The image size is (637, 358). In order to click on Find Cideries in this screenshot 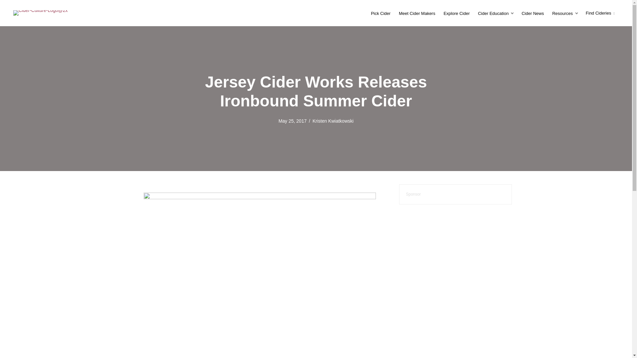, I will do `click(600, 13)`.